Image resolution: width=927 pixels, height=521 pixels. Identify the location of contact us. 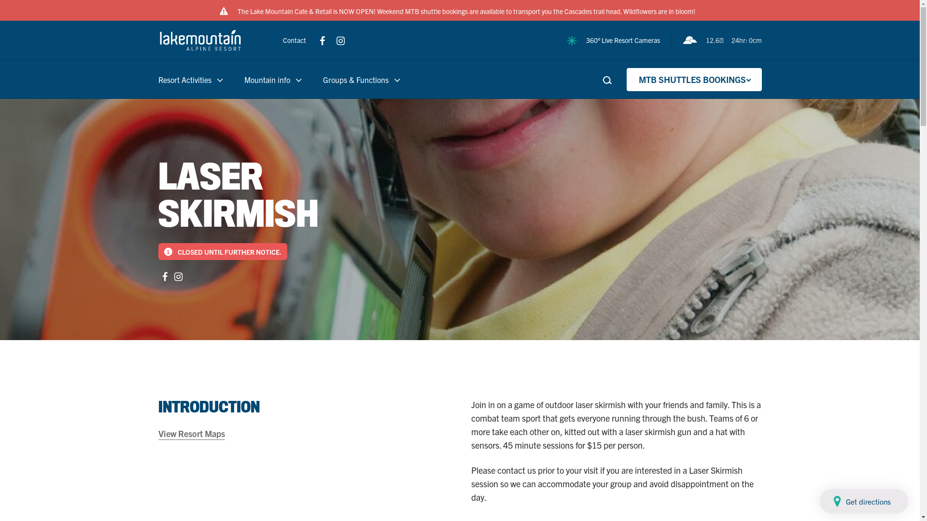
(517, 470).